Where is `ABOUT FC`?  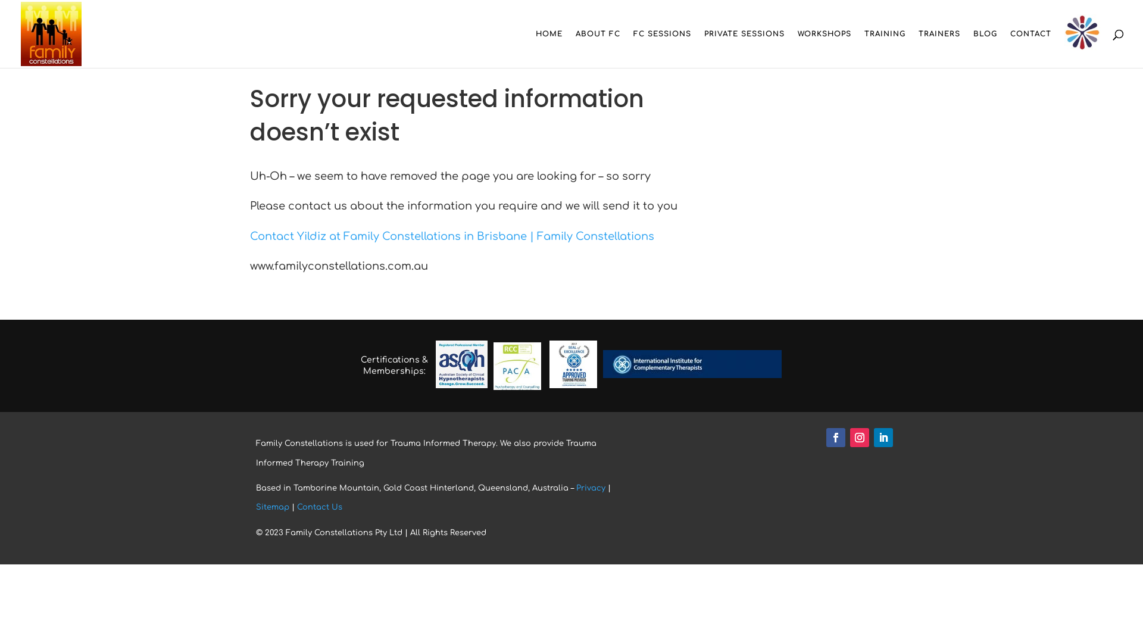 ABOUT FC is located at coordinates (598, 49).